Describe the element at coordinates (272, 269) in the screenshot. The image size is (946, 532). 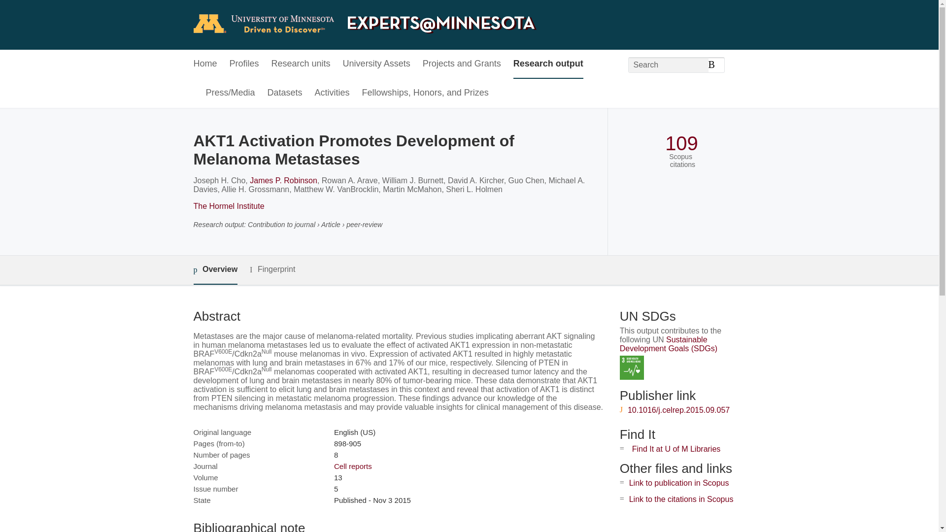
I see `Fingerprint` at that location.